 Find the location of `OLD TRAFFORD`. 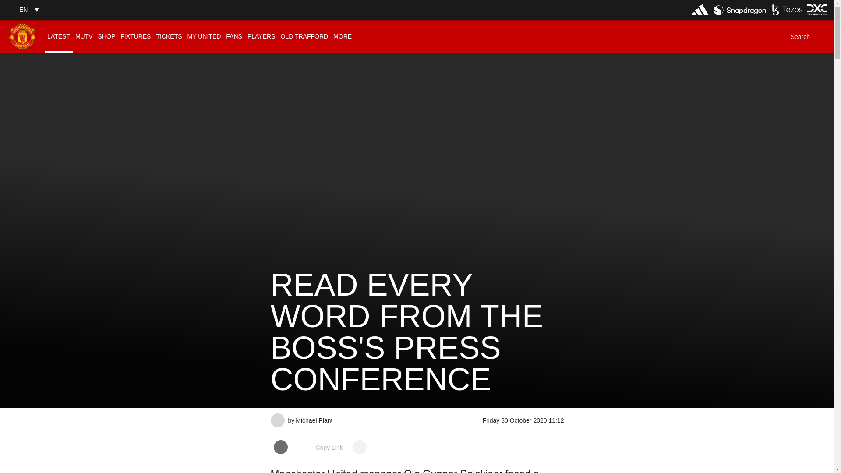

OLD TRAFFORD is located at coordinates (304, 36).